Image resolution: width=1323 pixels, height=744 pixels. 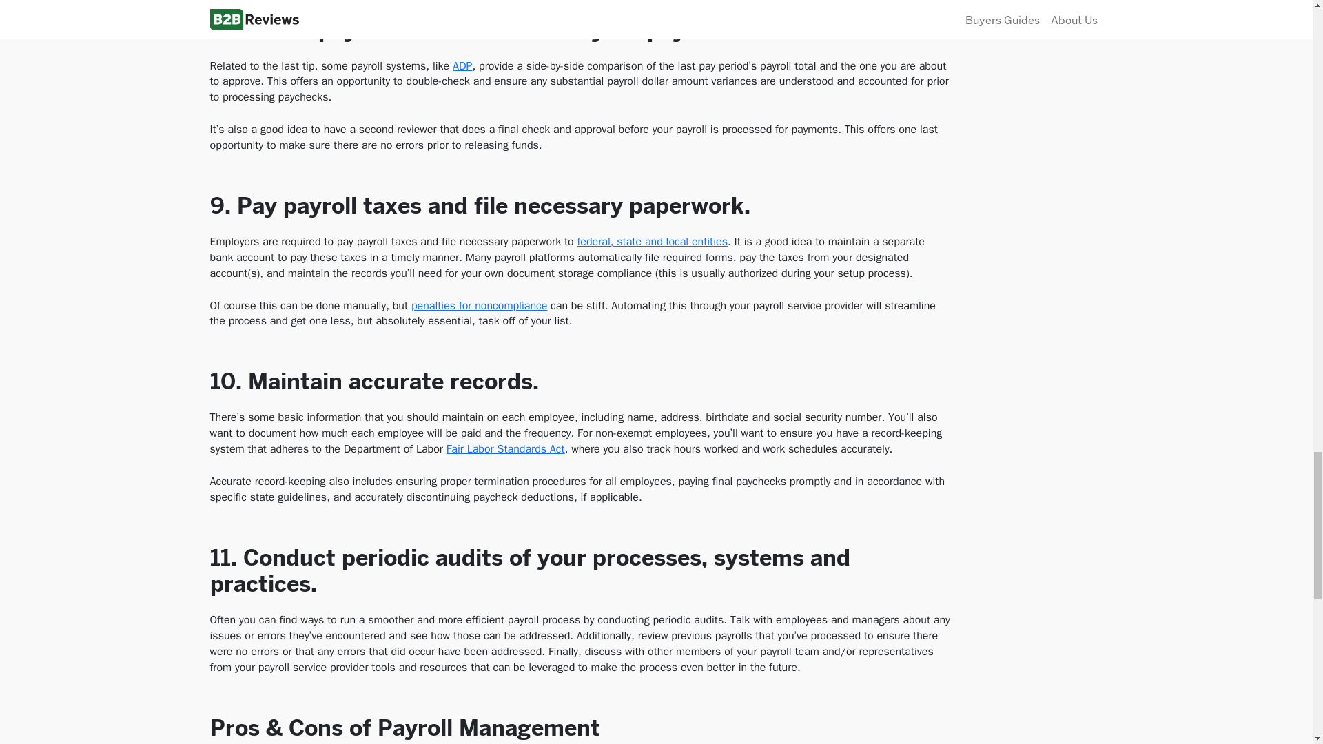 I want to click on federal, state and local entities, so click(x=652, y=241).